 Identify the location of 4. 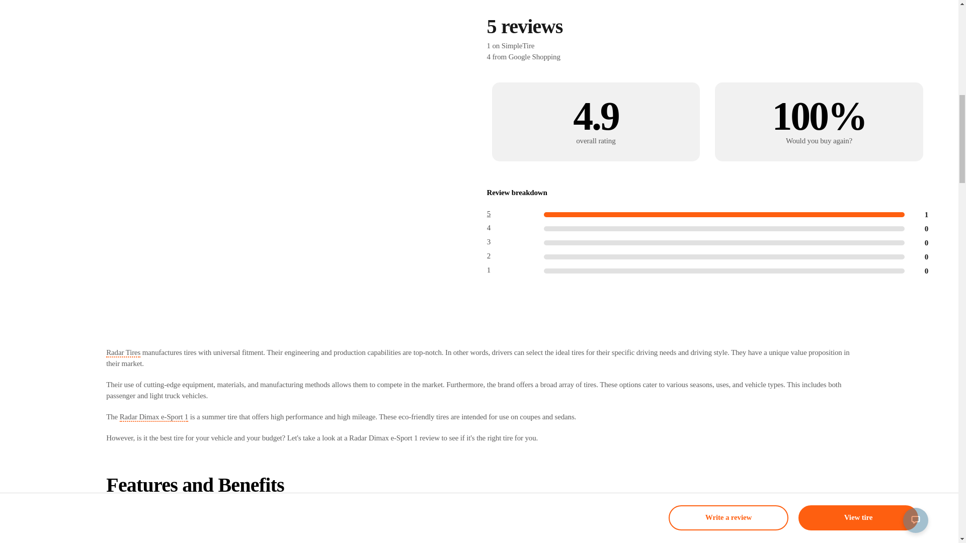
(489, 228).